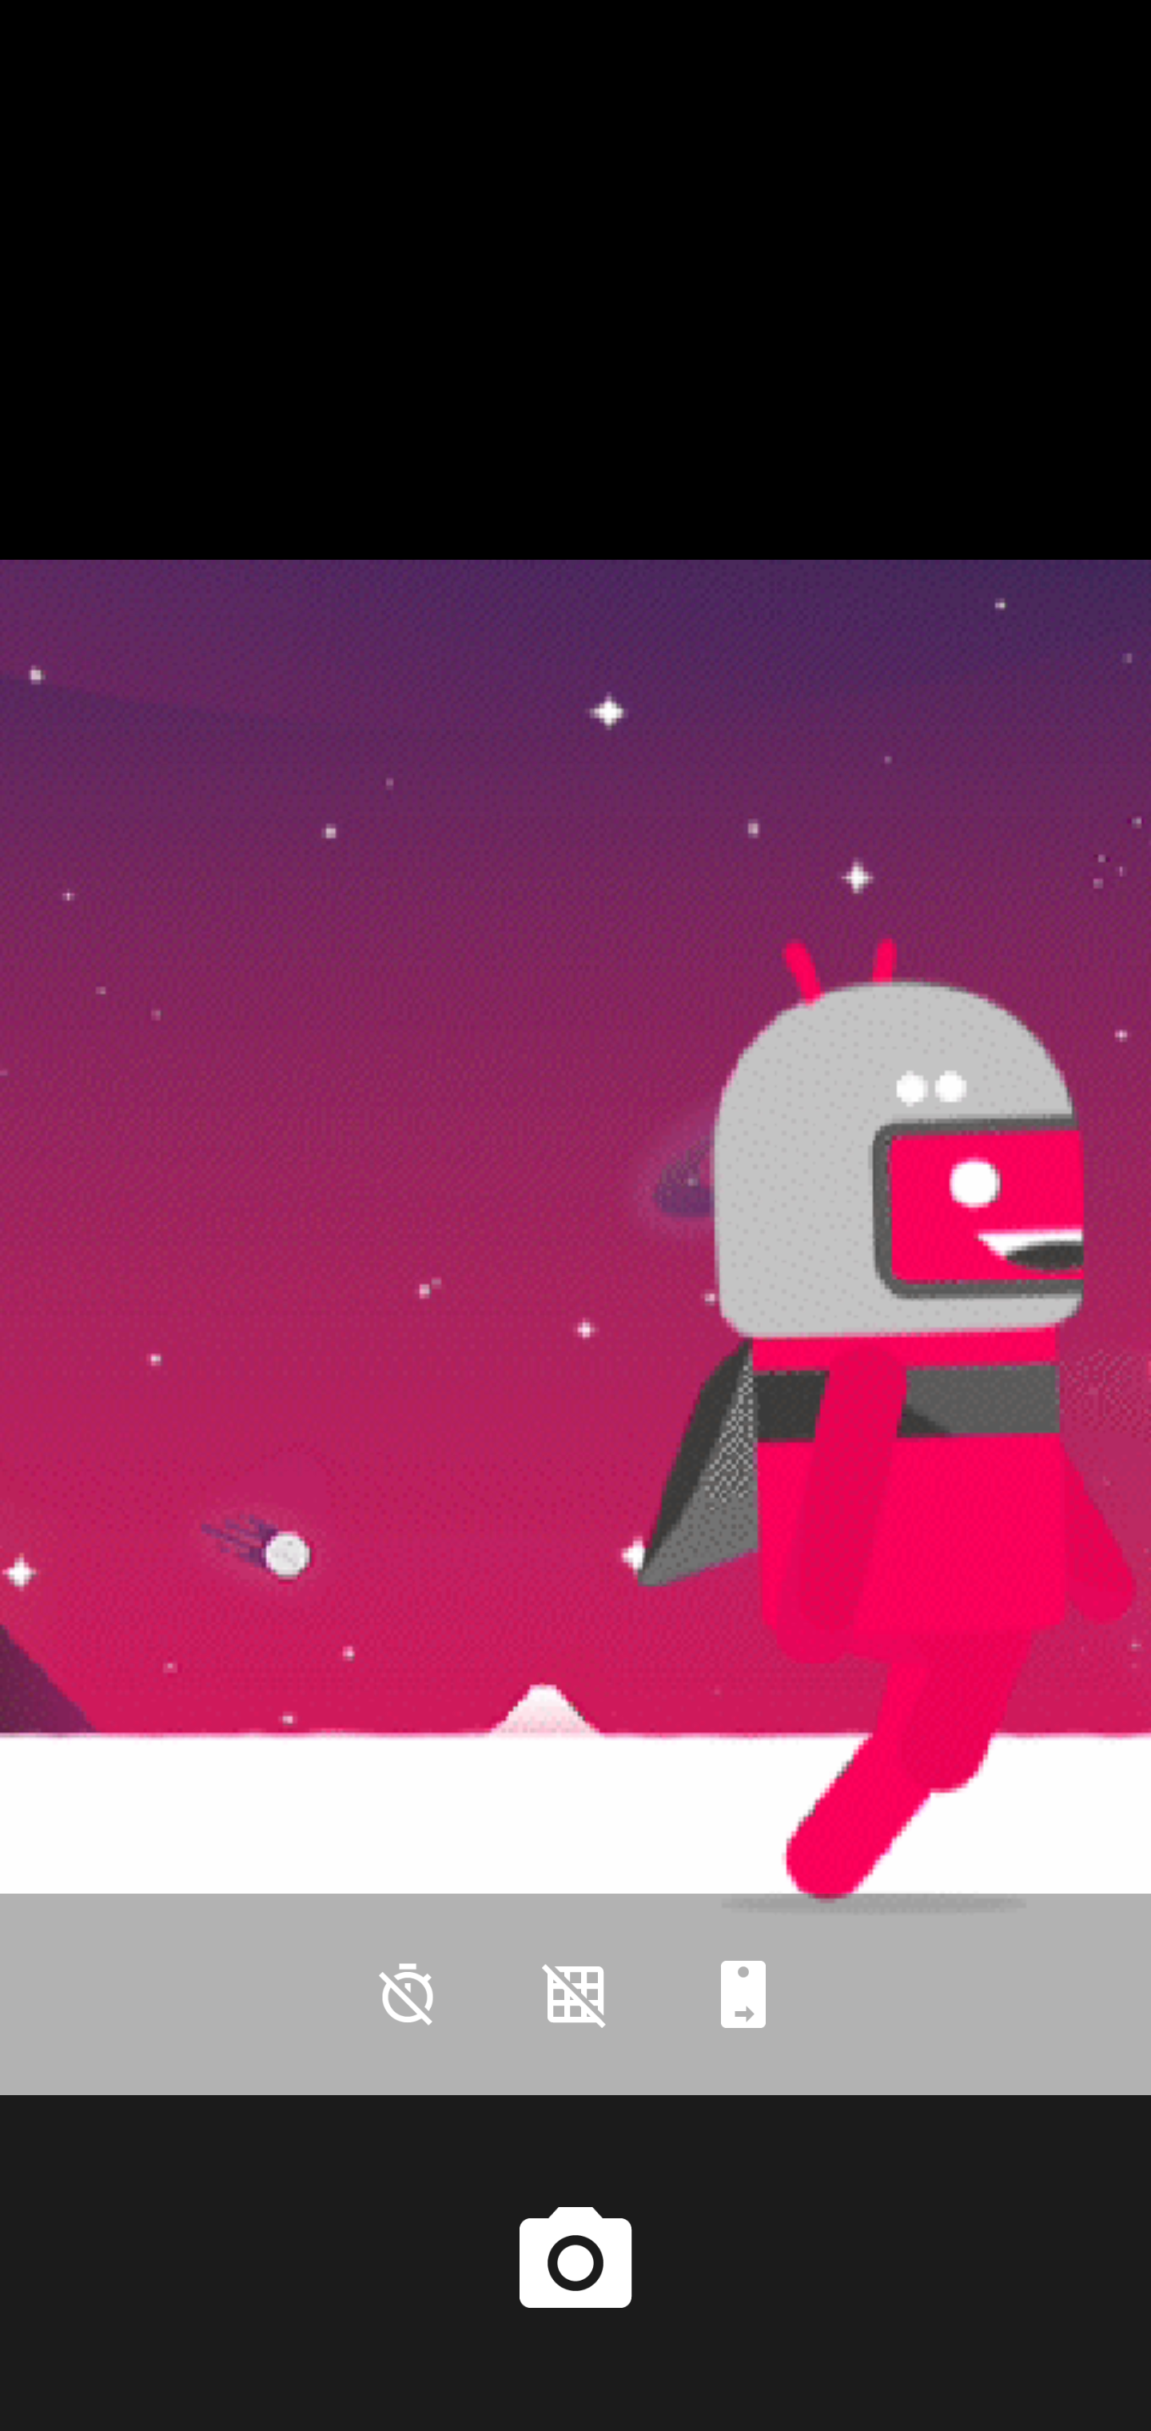 Image resolution: width=1151 pixels, height=2431 pixels. I want to click on Countdown timer is off Grid lines off Back camera, so click(575, 1994).